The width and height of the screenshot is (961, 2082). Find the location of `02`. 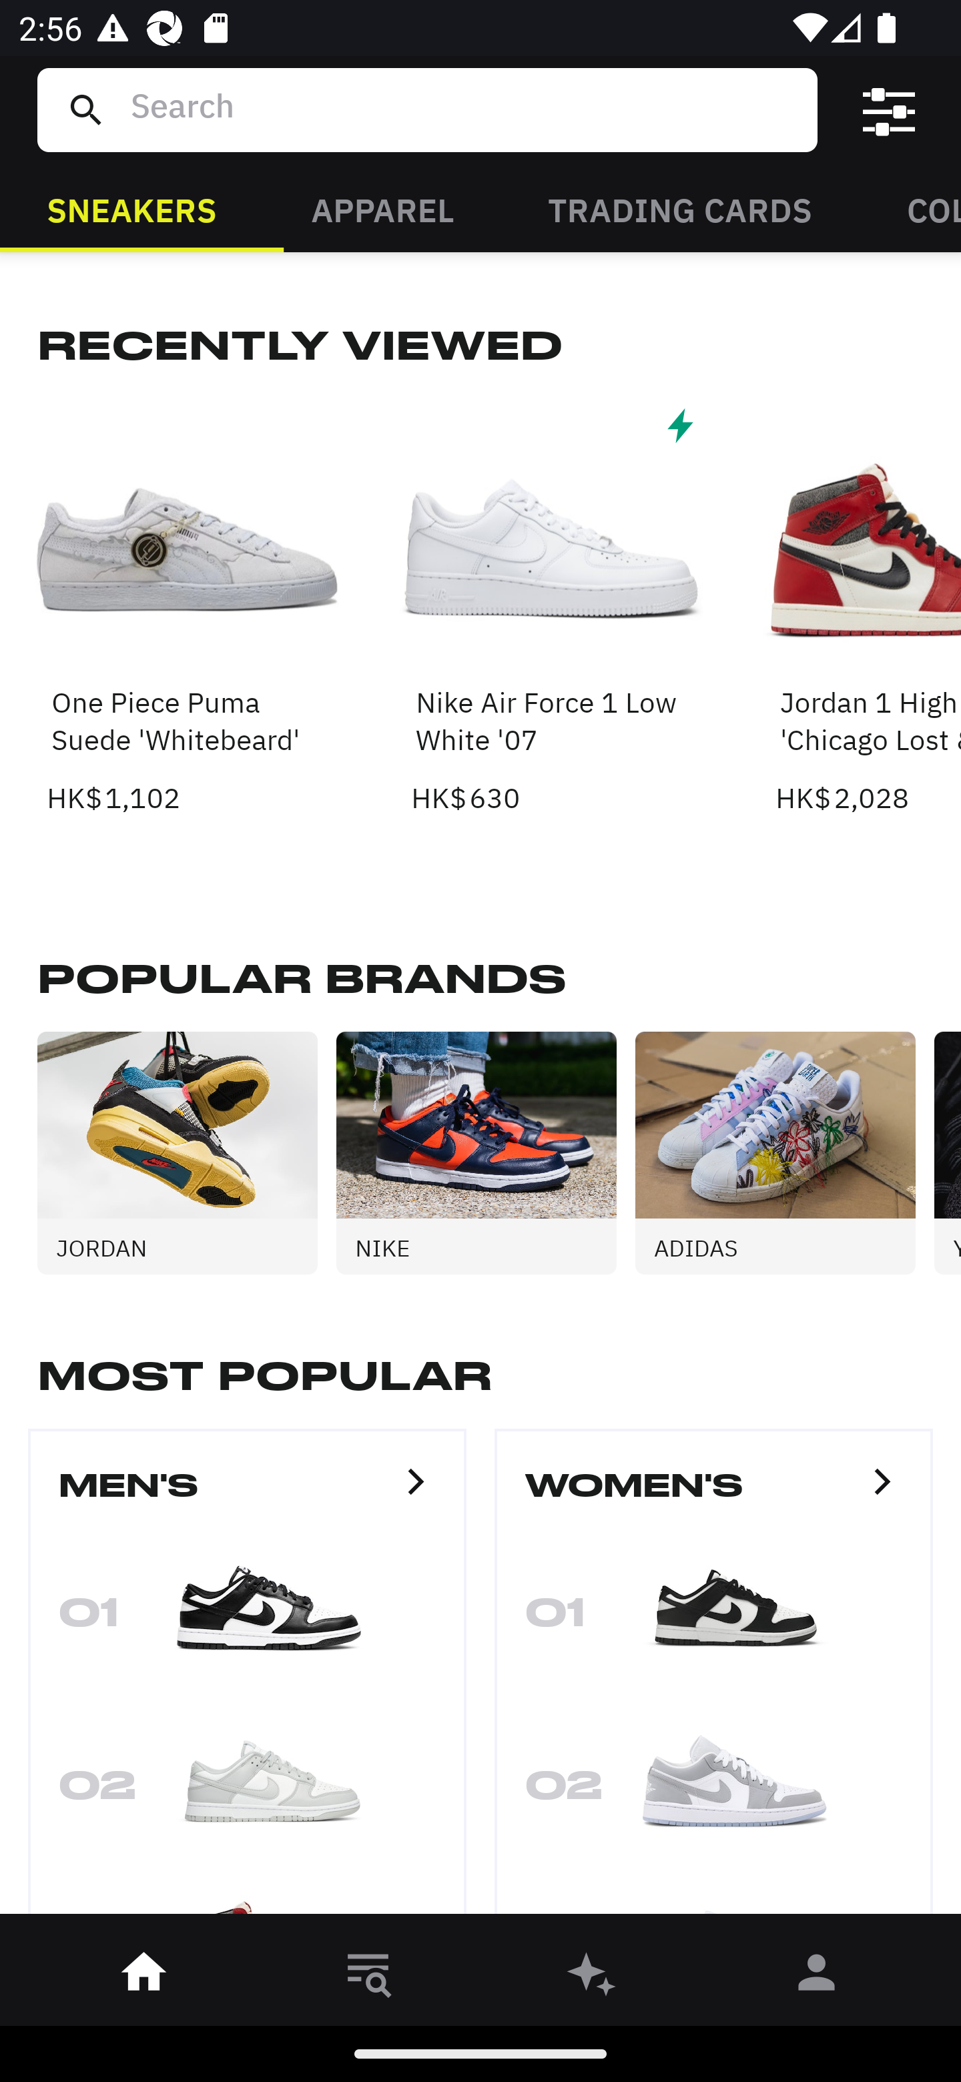

02 is located at coordinates (247, 1794).